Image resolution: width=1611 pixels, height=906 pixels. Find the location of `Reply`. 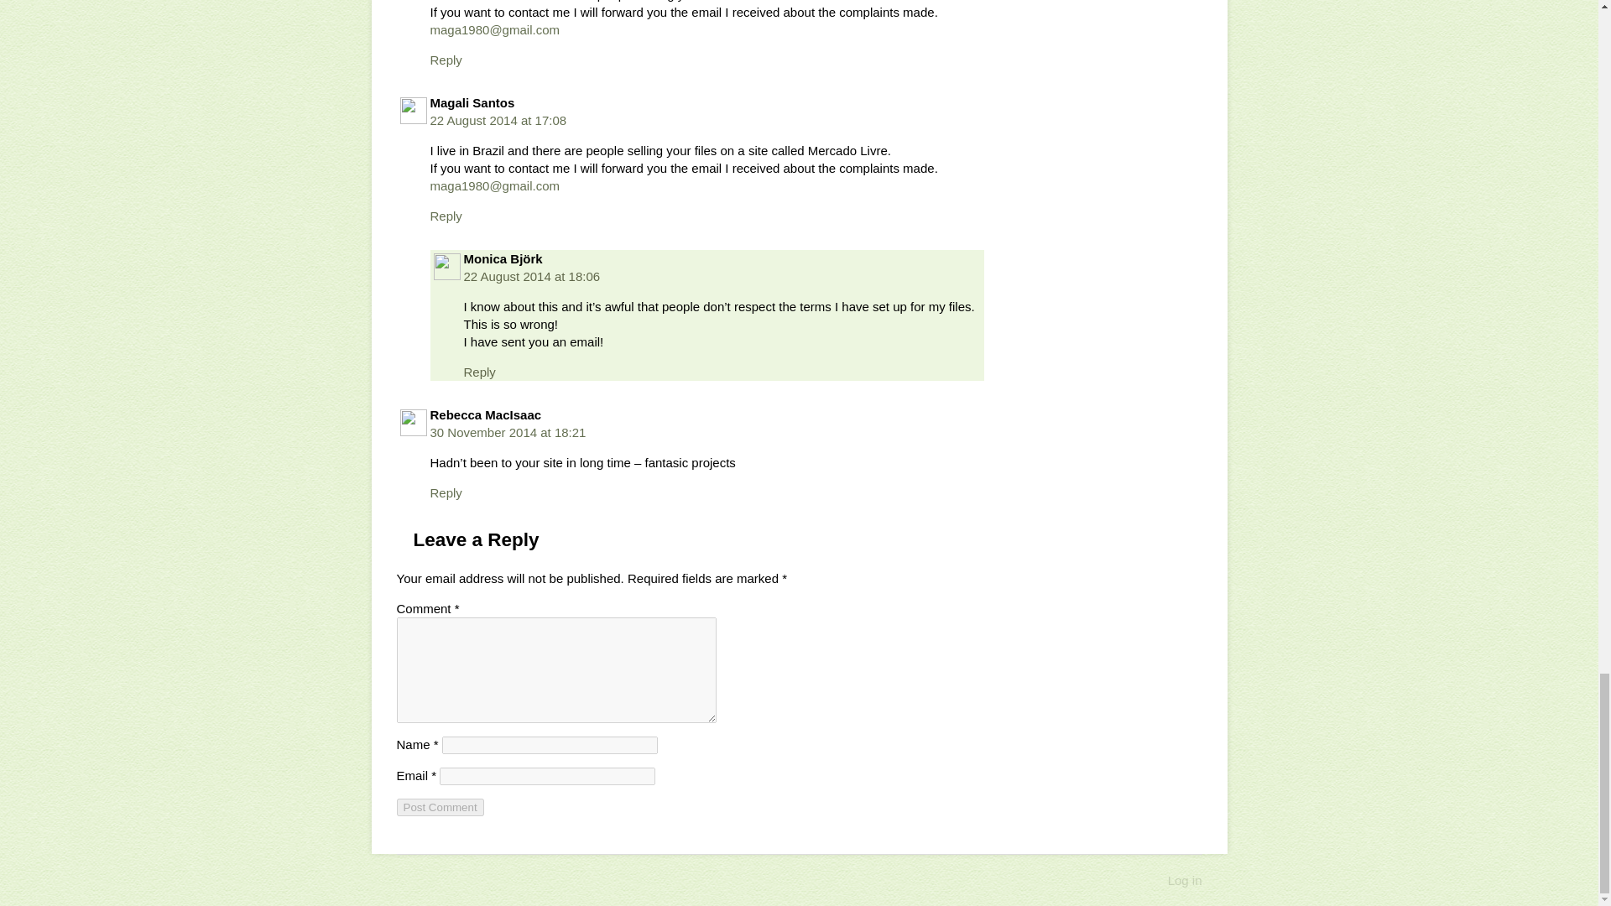

Reply is located at coordinates (445, 216).